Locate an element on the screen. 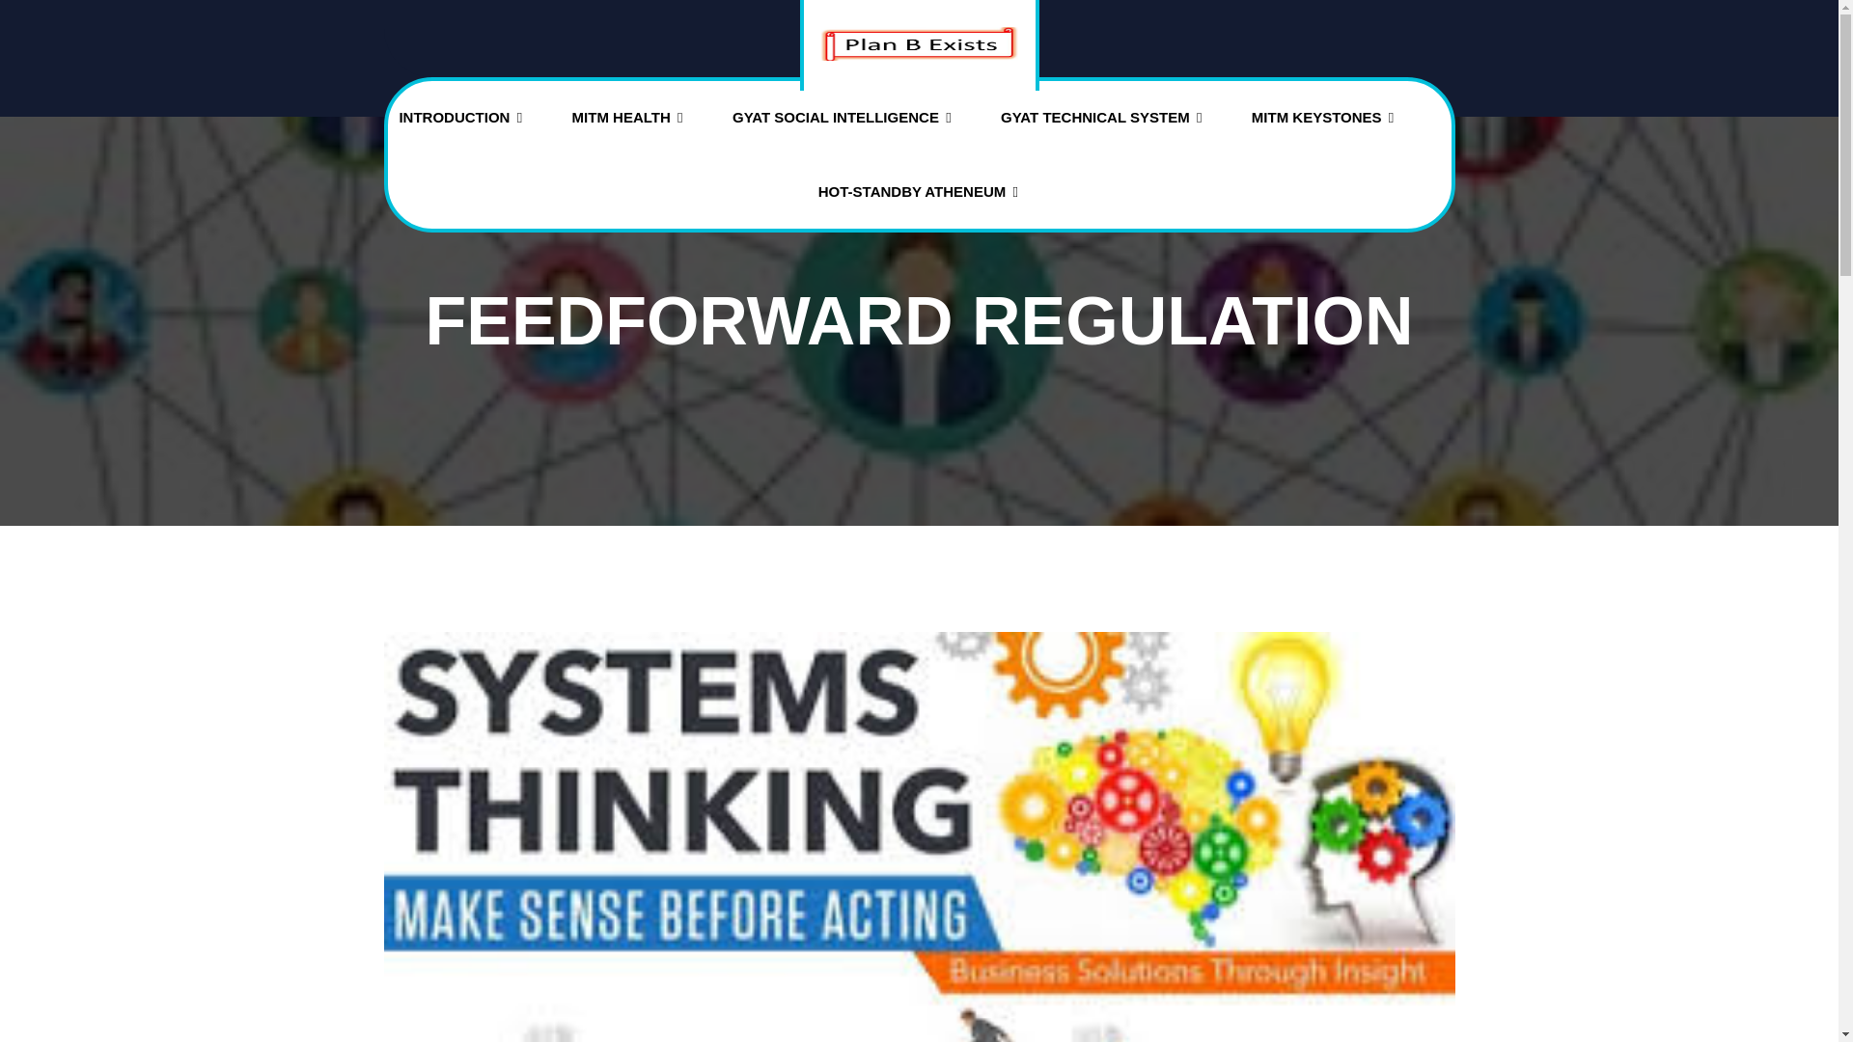 This screenshot has width=1853, height=1042. GYAT SOCIAL INTELLIGENCE is located at coordinates (843, 118).